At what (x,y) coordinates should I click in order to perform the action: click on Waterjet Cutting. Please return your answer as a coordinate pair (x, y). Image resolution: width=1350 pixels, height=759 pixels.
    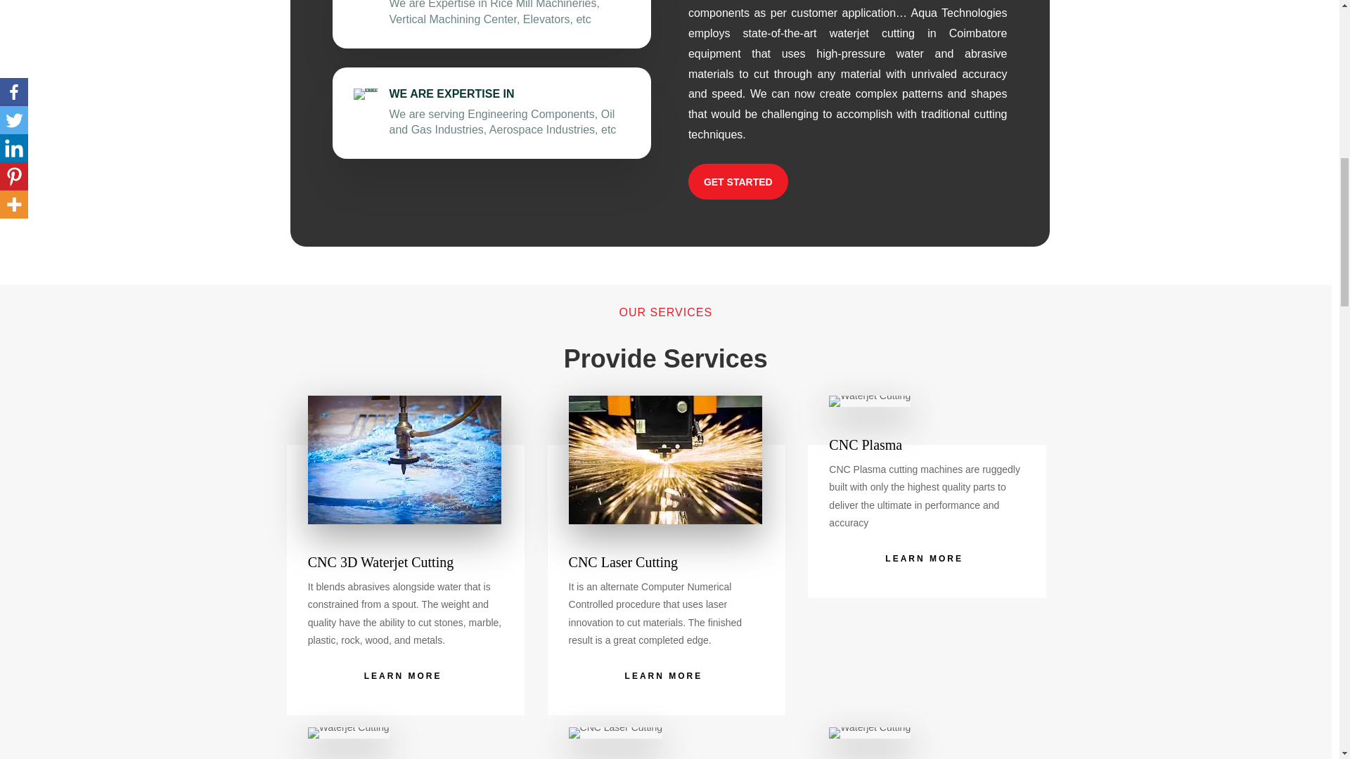
    Looking at the image, I should click on (404, 460).